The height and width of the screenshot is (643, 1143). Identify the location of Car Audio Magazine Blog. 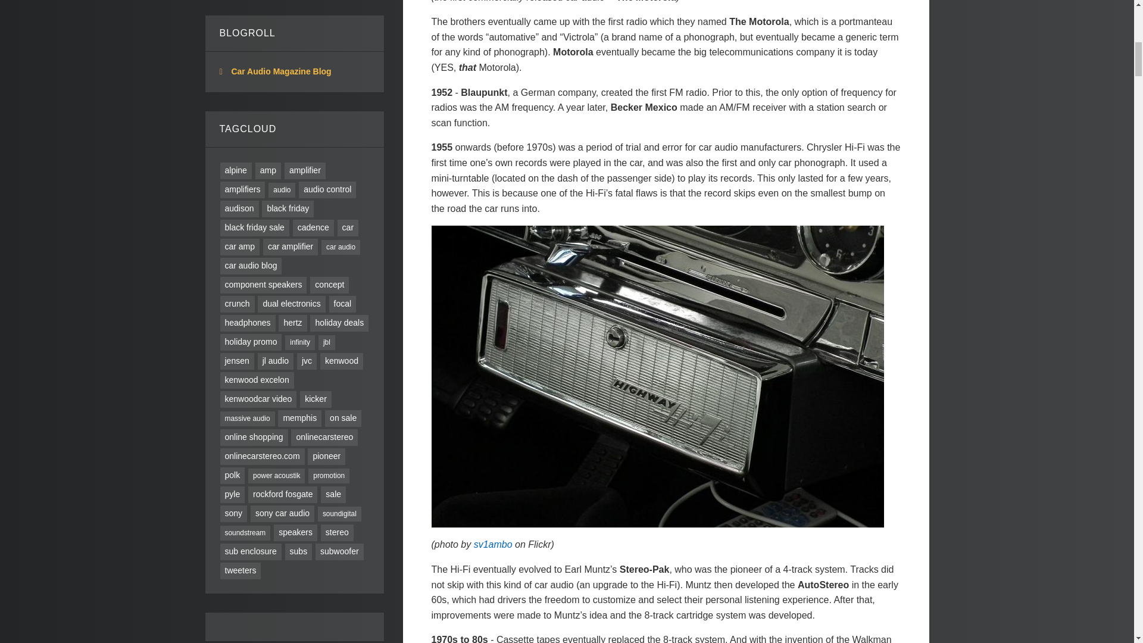
(281, 71).